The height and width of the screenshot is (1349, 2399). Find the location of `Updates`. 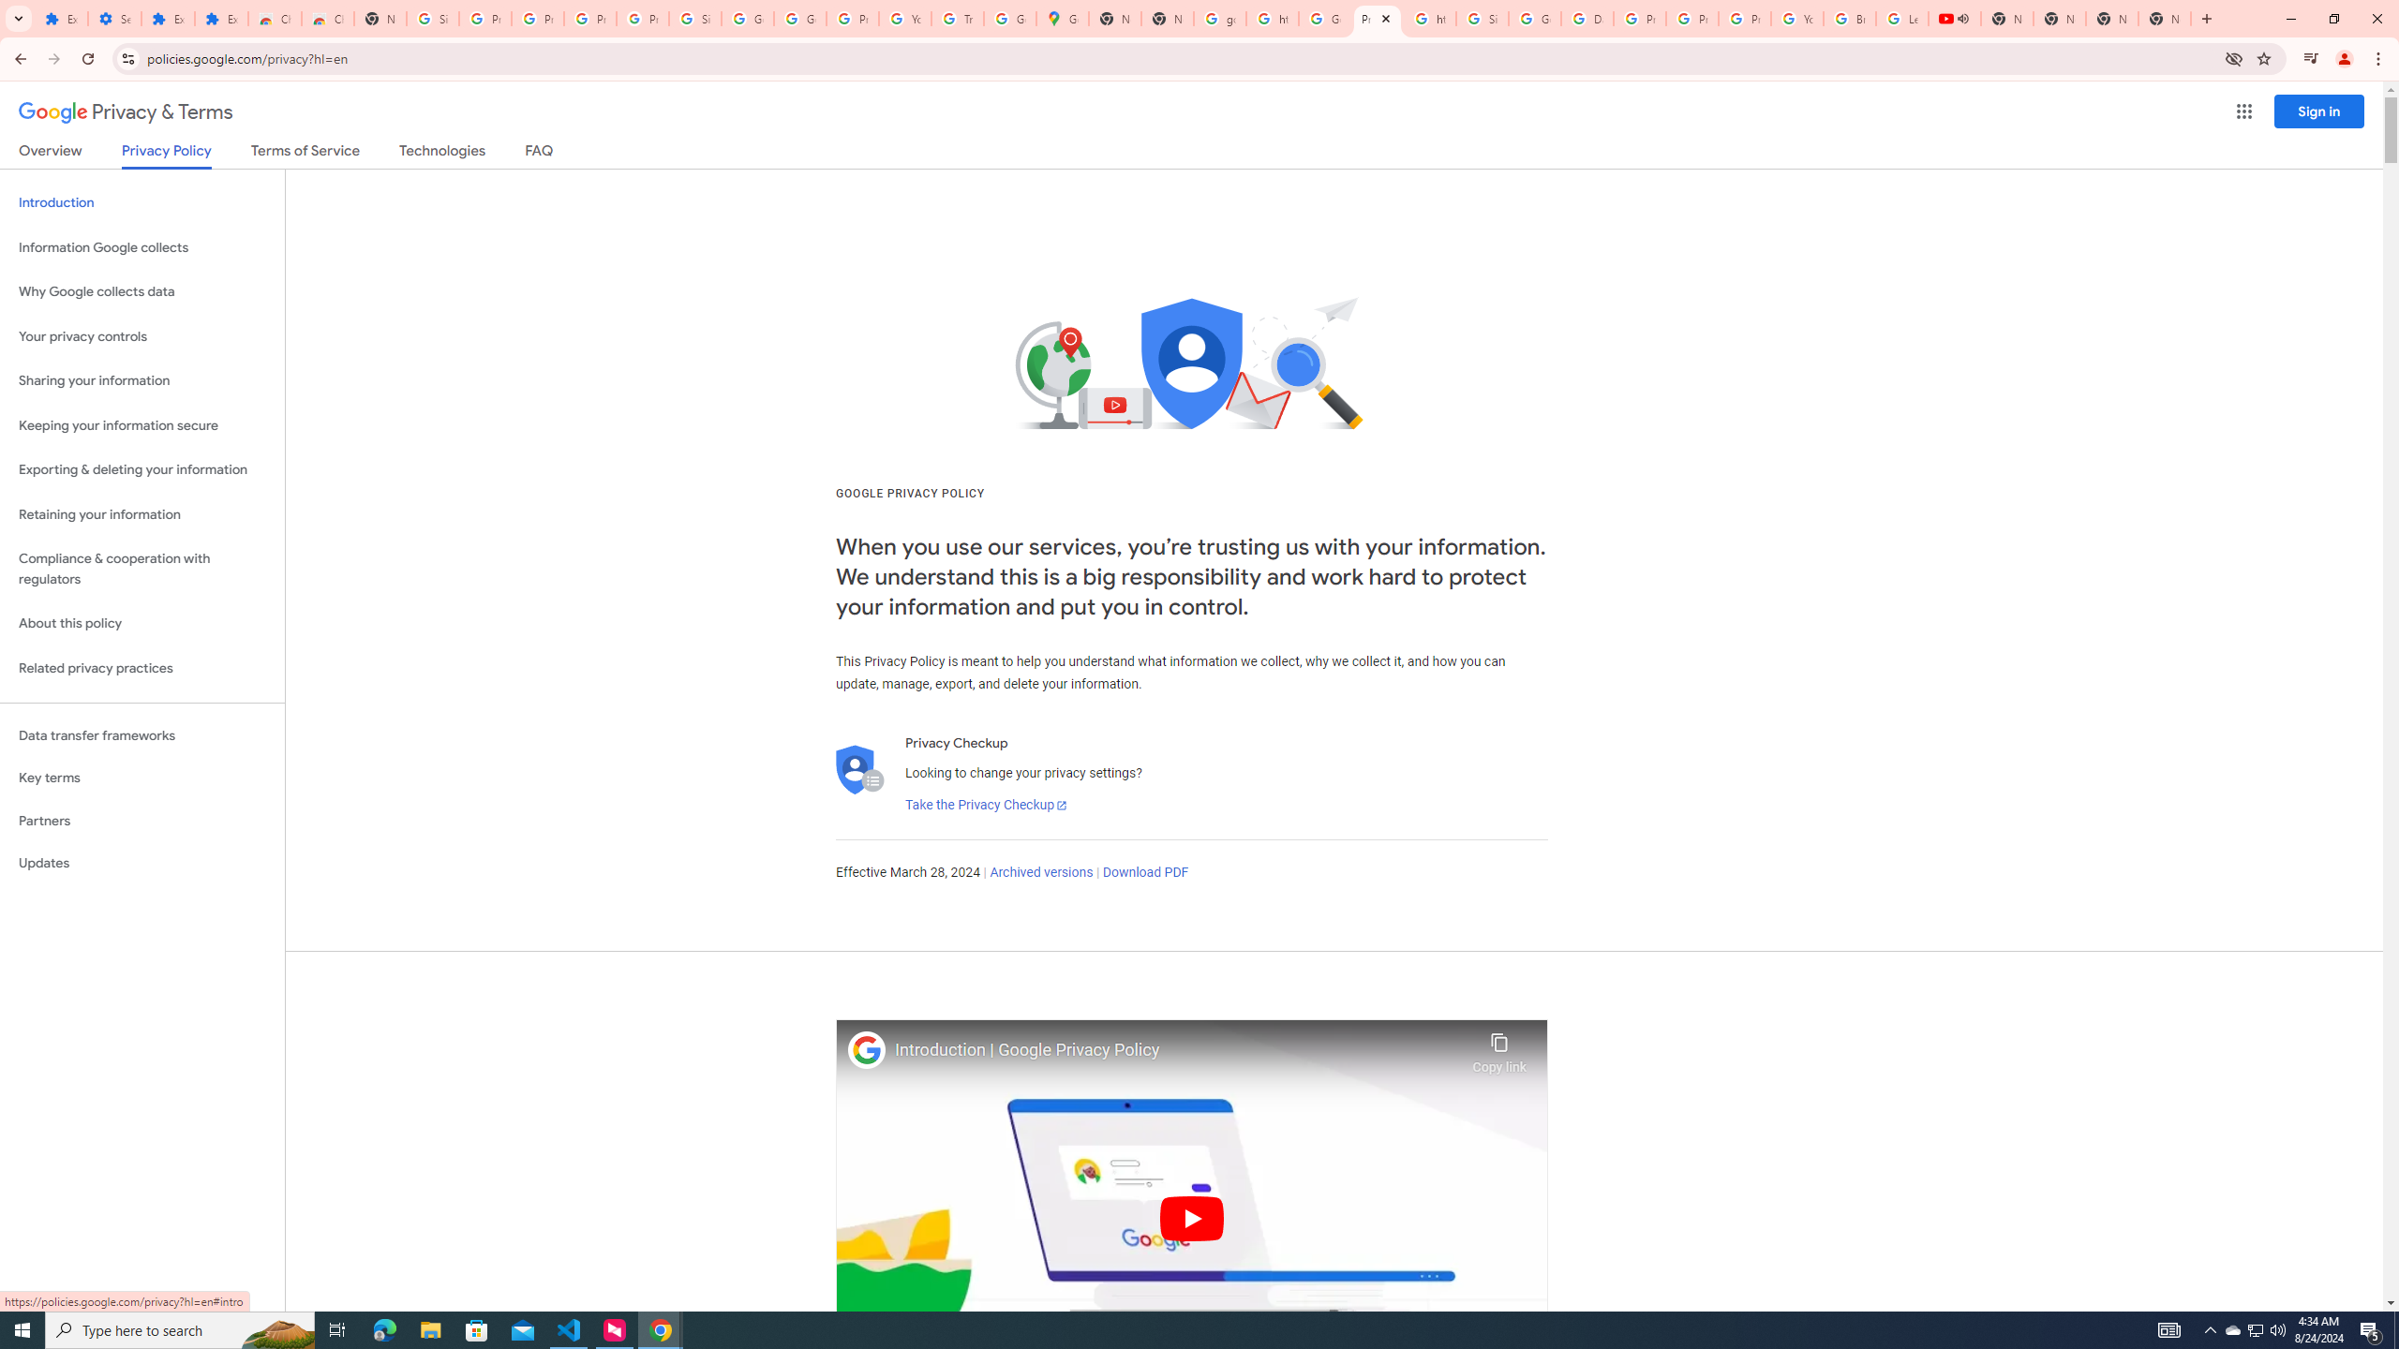

Updates is located at coordinates (142, 863).